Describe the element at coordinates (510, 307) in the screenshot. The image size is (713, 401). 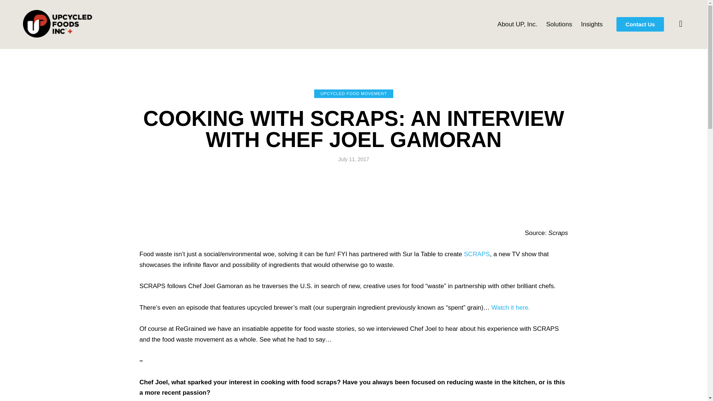
I see `Watch it here.` at that location.